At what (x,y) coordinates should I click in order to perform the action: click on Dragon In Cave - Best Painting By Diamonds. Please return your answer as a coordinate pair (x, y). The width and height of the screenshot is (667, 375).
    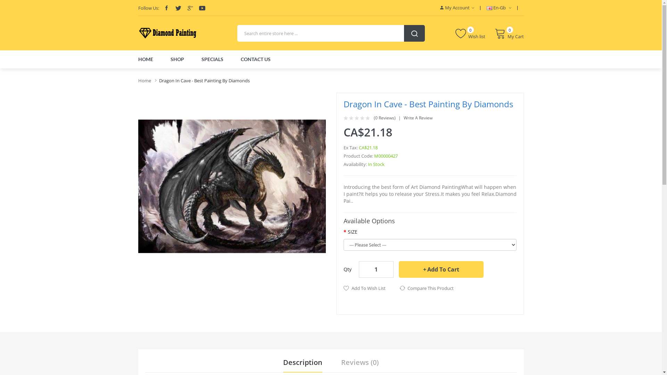
    Looking at the image, I should click on (232, 186).